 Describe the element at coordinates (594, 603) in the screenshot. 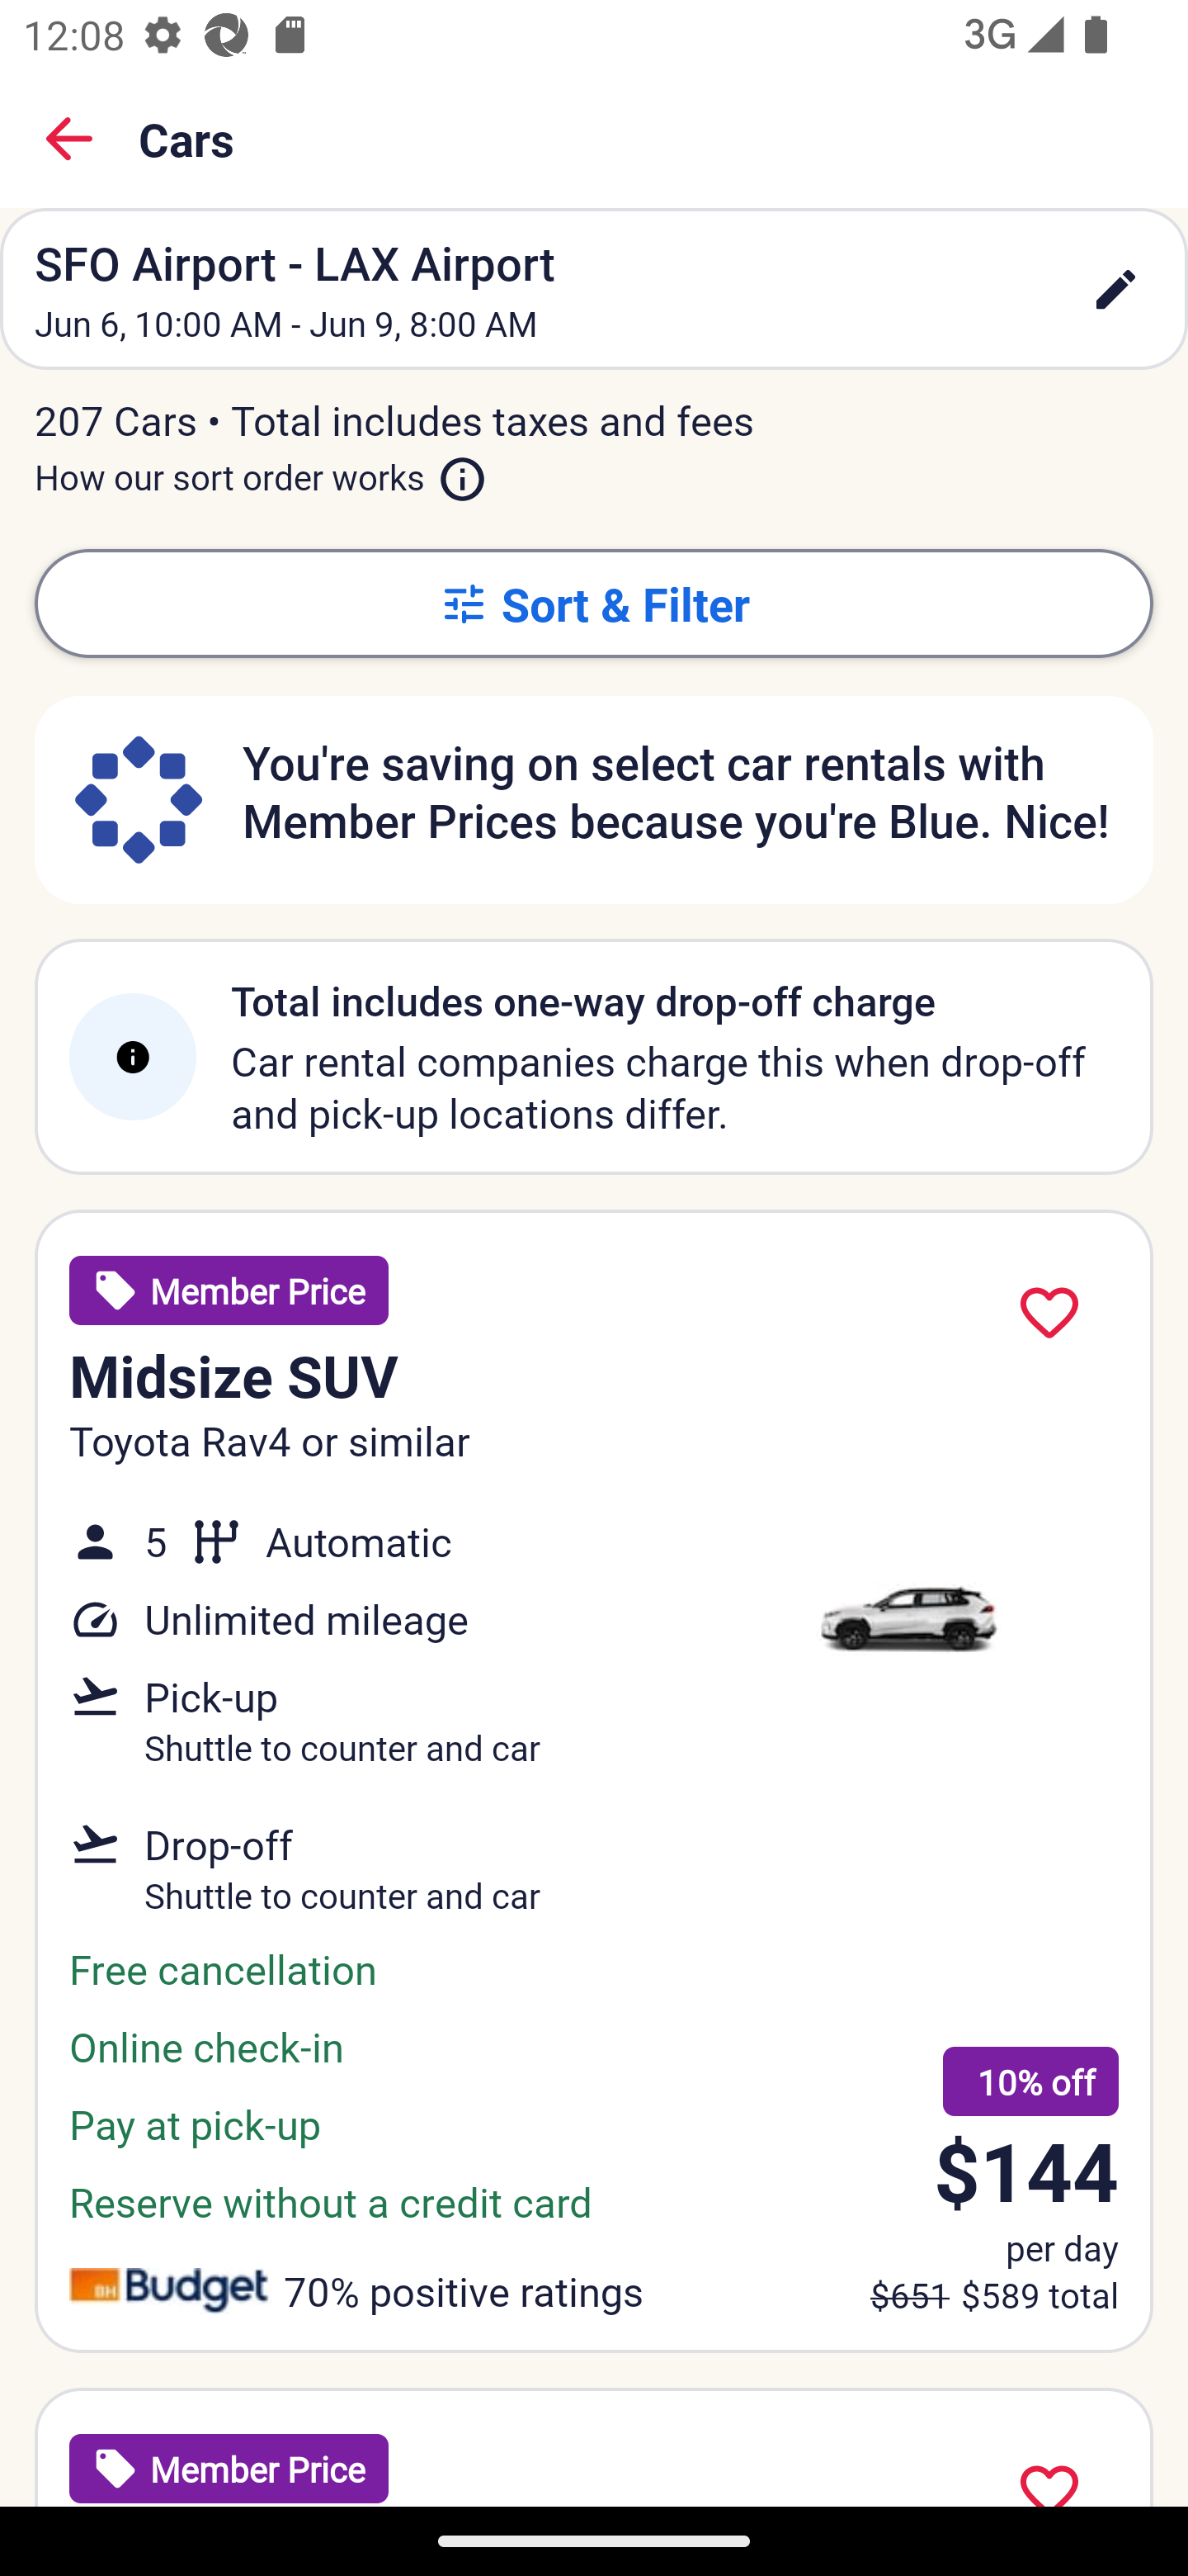

I see `Sort & Filter` at that location.